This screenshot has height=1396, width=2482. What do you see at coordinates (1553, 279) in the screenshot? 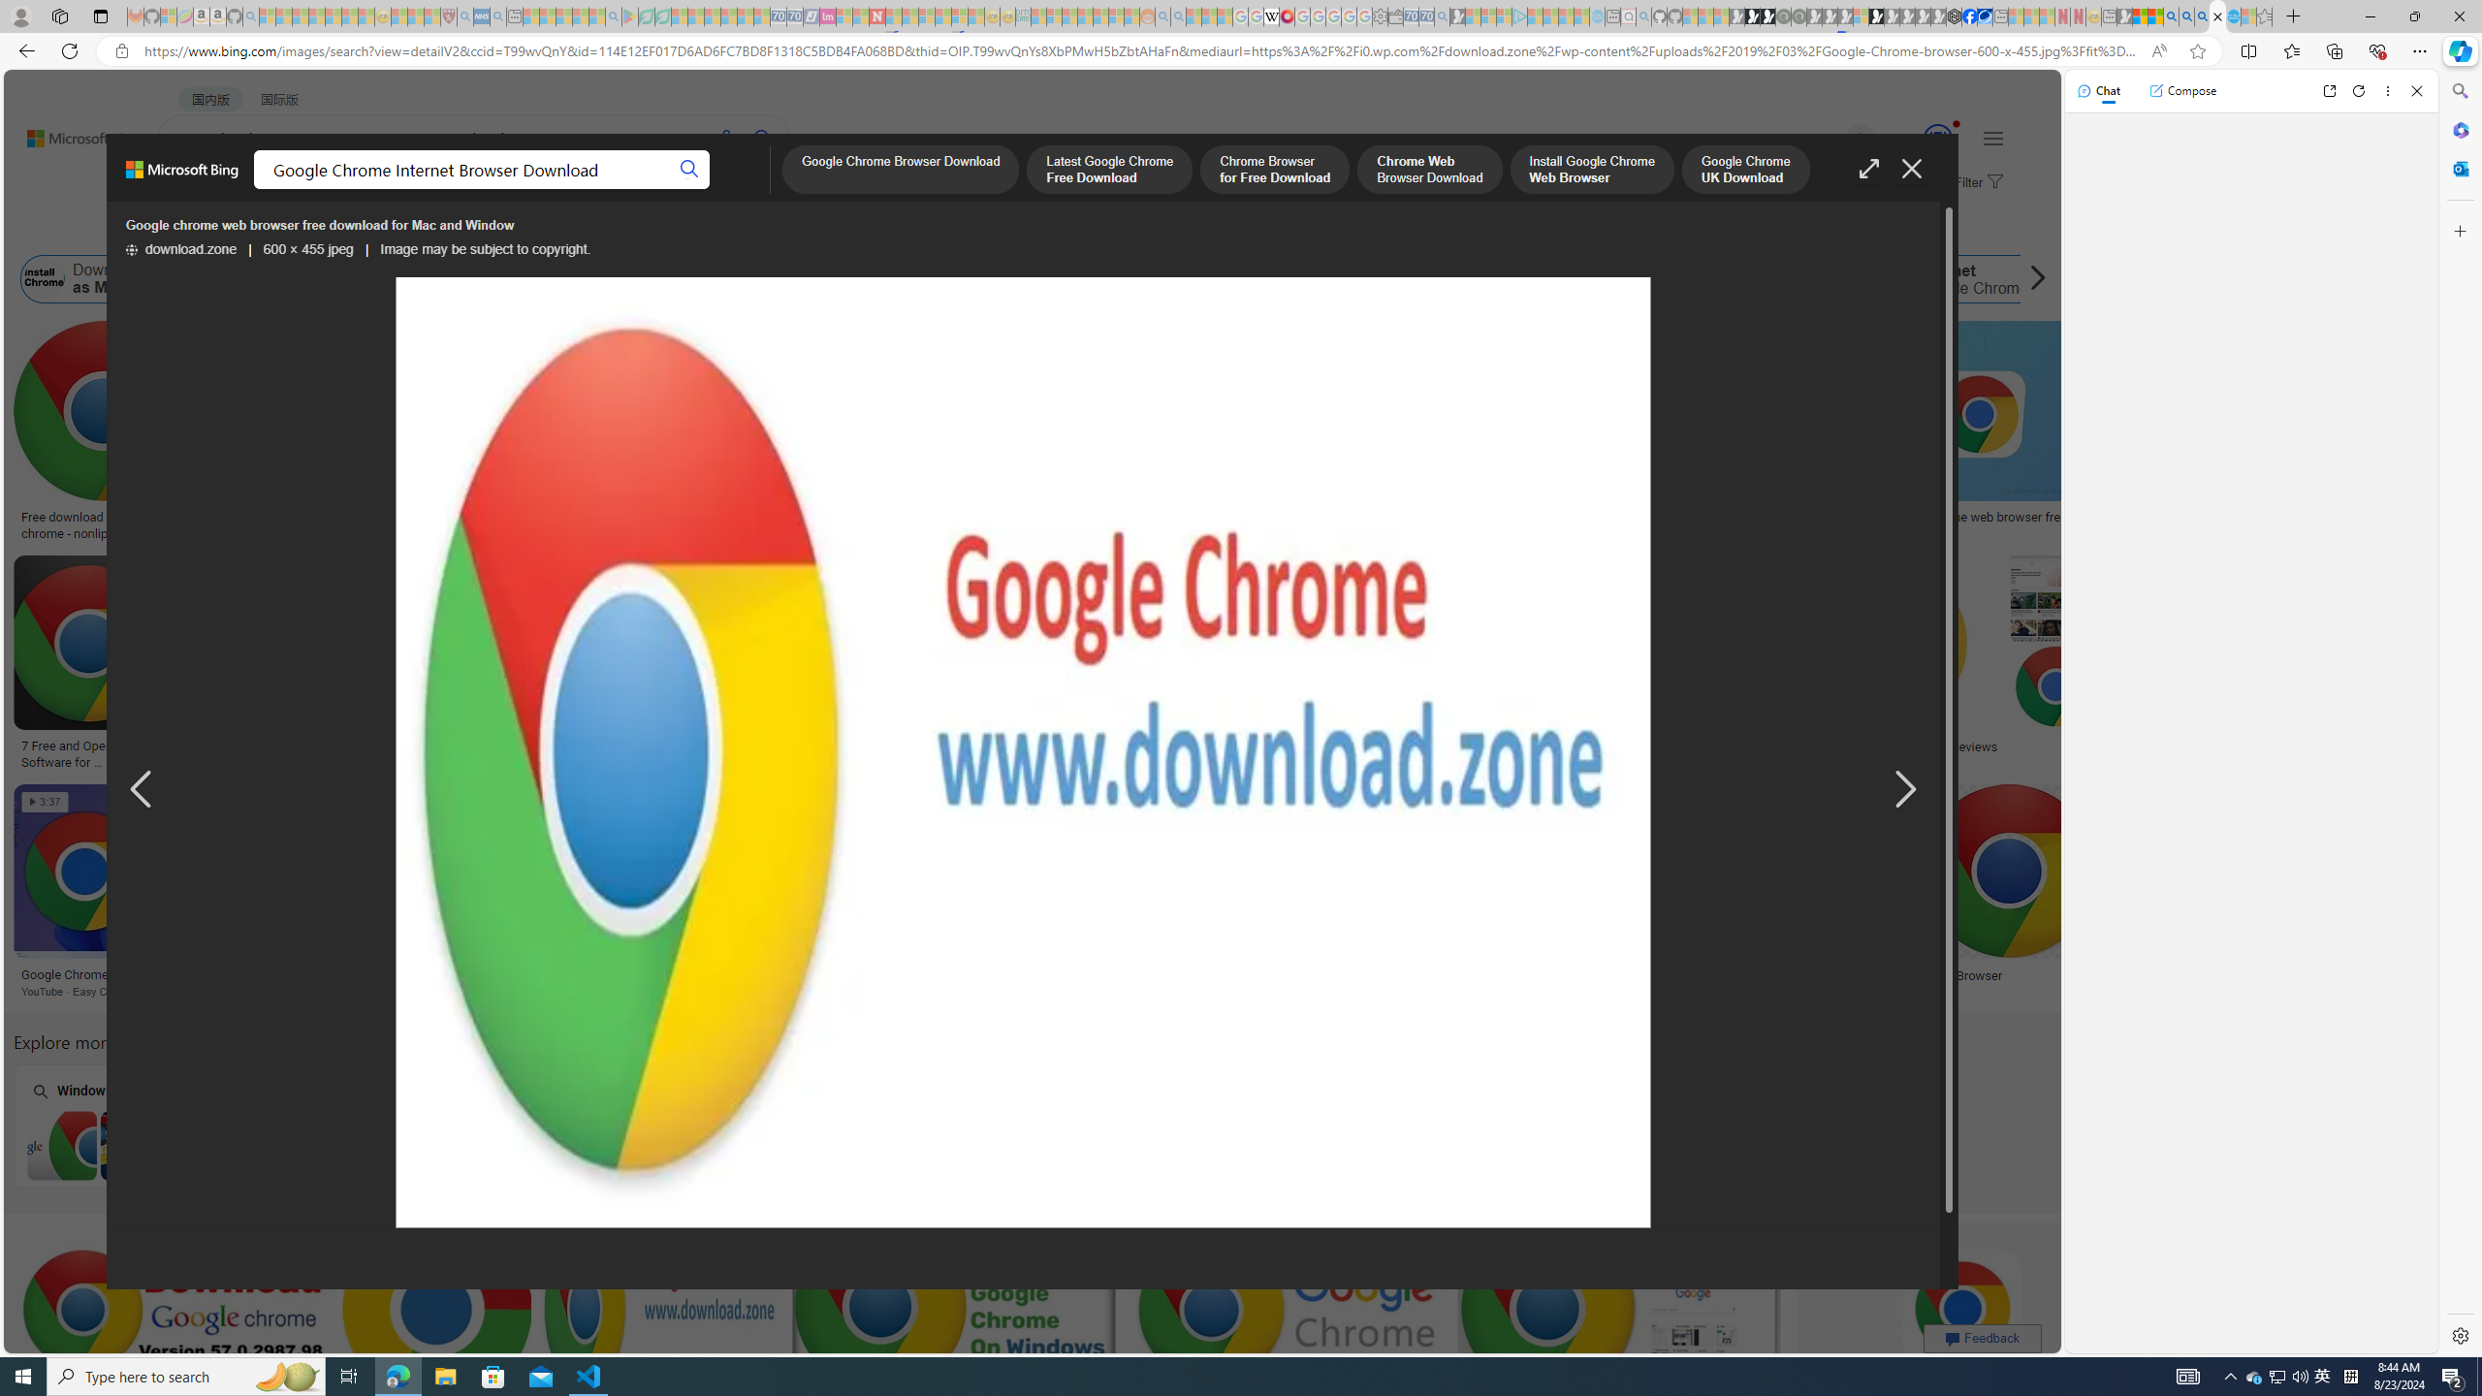
I see `Latest Google Chrome Free Download` at bounding box center [1553, 279].